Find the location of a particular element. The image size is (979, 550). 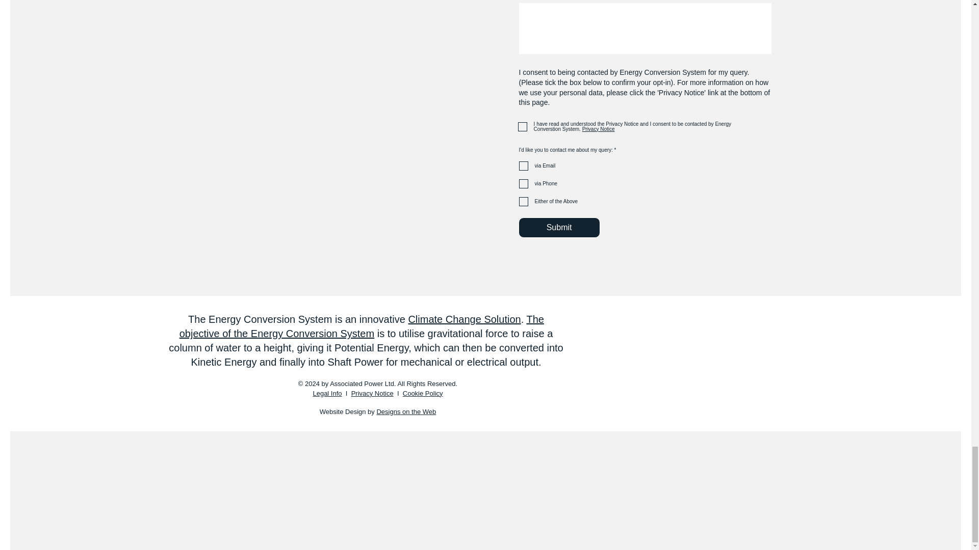

Submit is located at coordinates (559, 227).